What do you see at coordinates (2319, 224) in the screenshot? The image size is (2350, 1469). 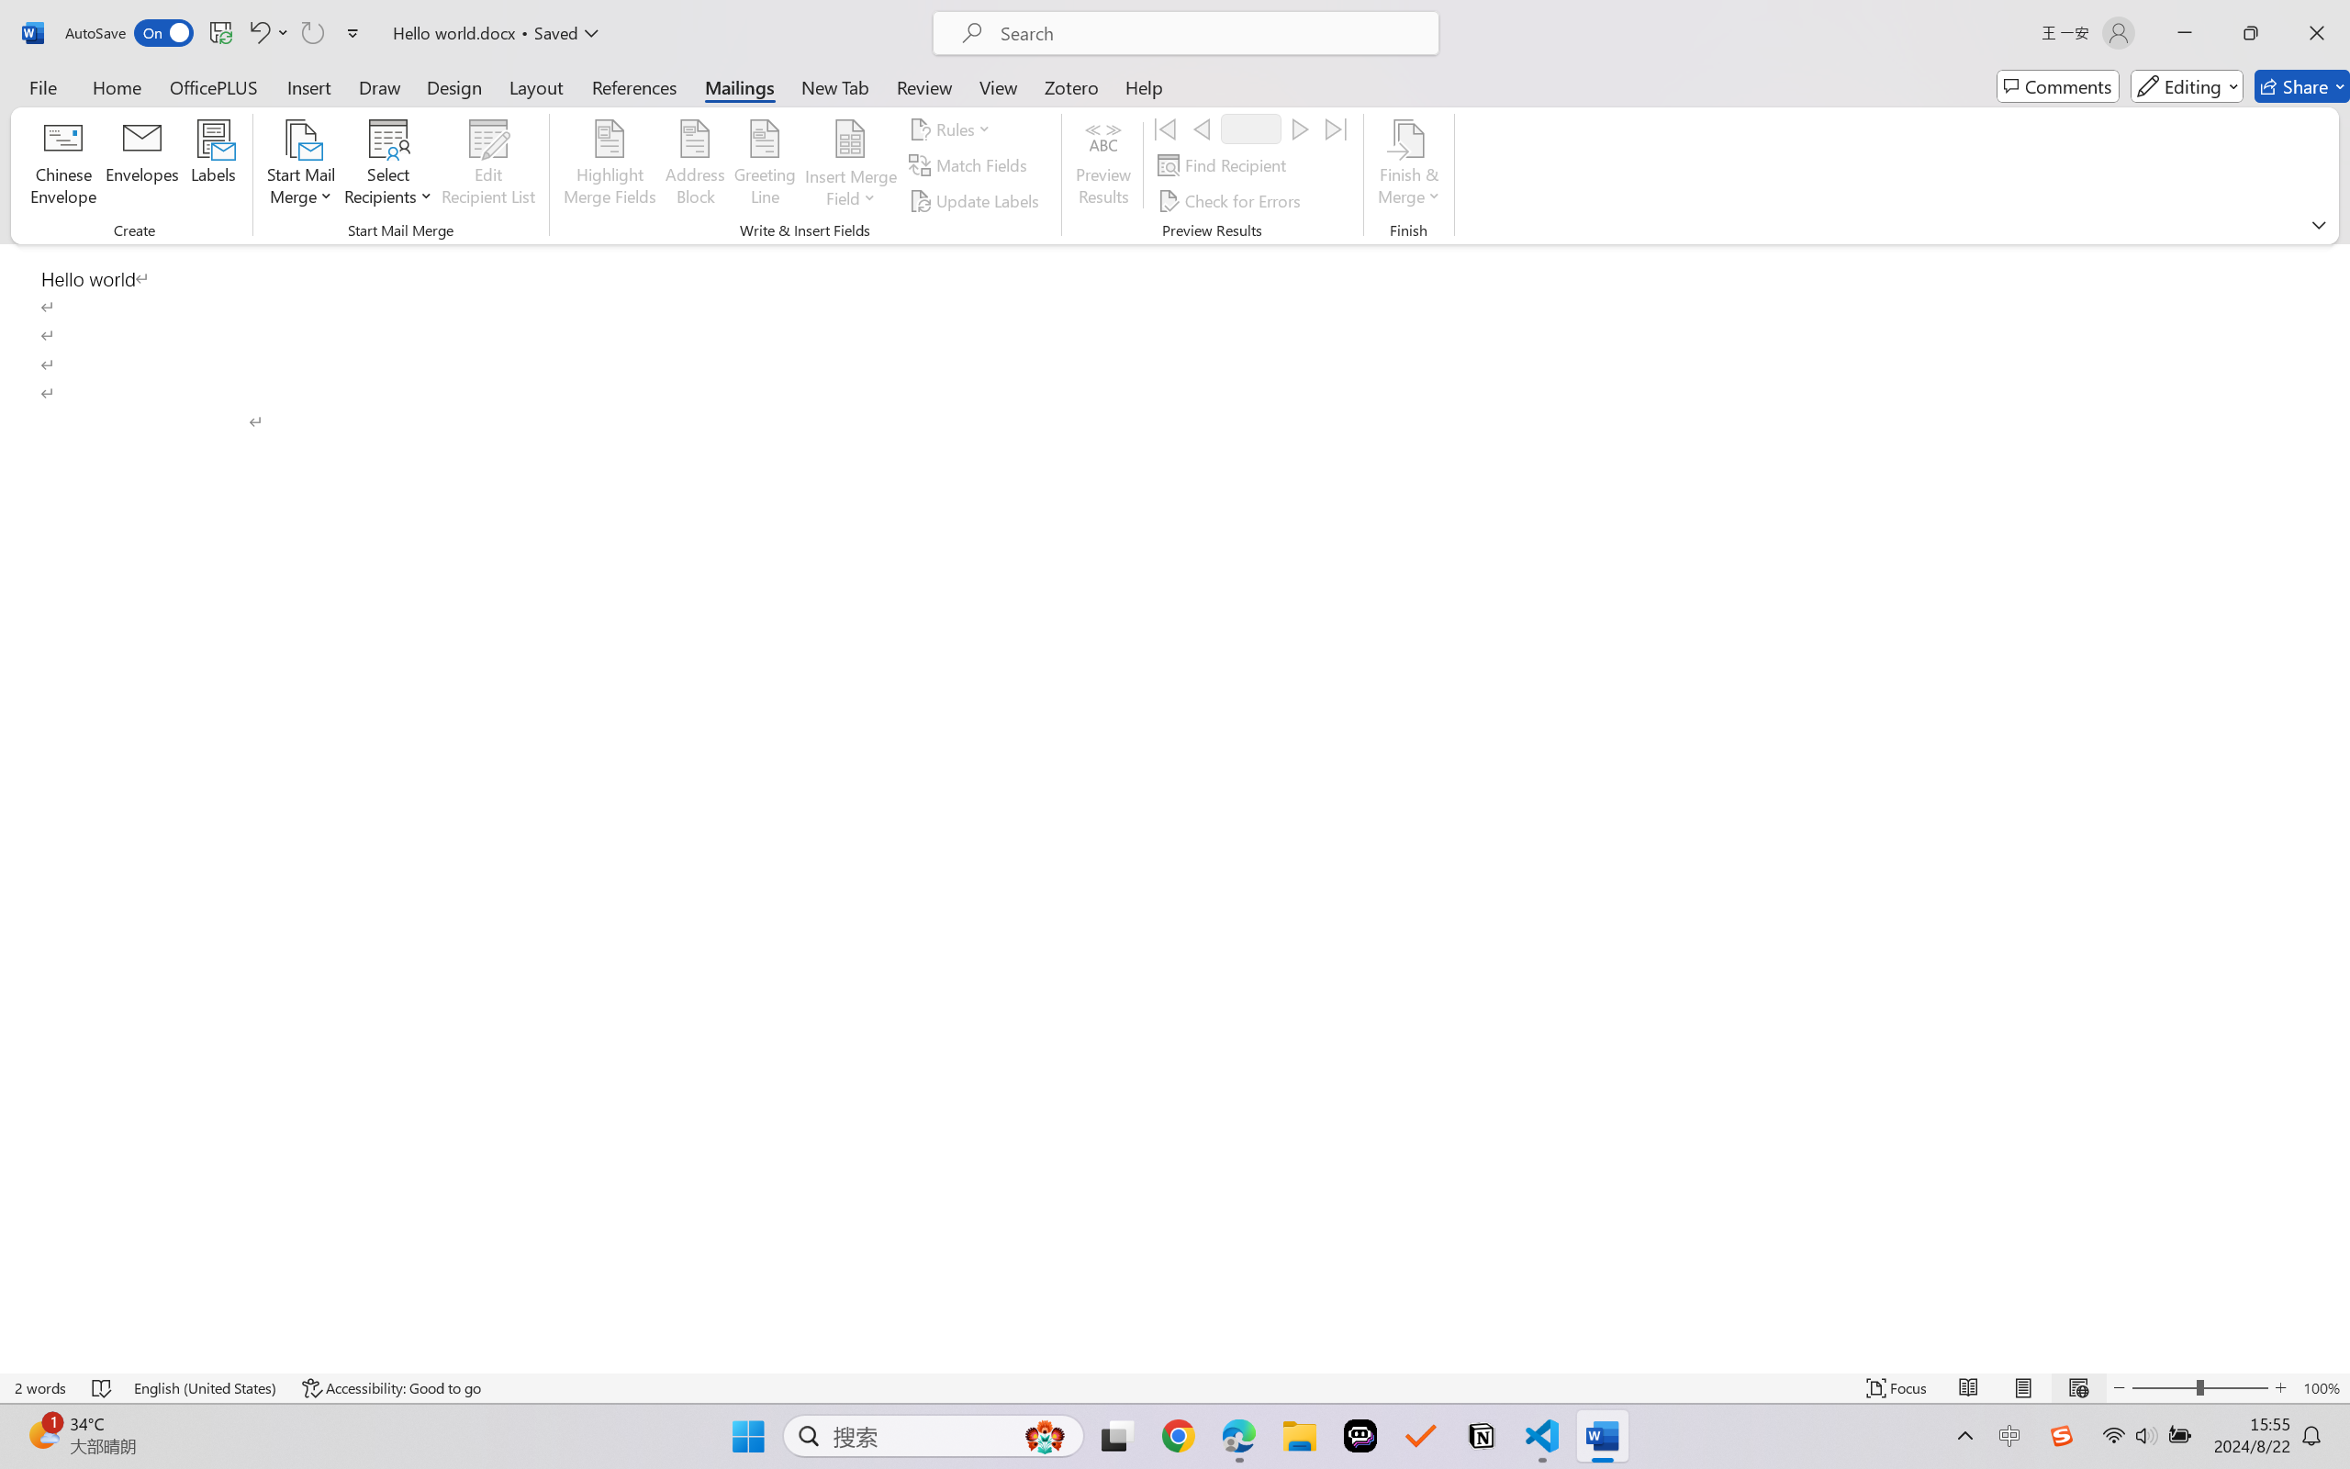 I see `Ribbon Display Options` at bounding box center [2319, 224].